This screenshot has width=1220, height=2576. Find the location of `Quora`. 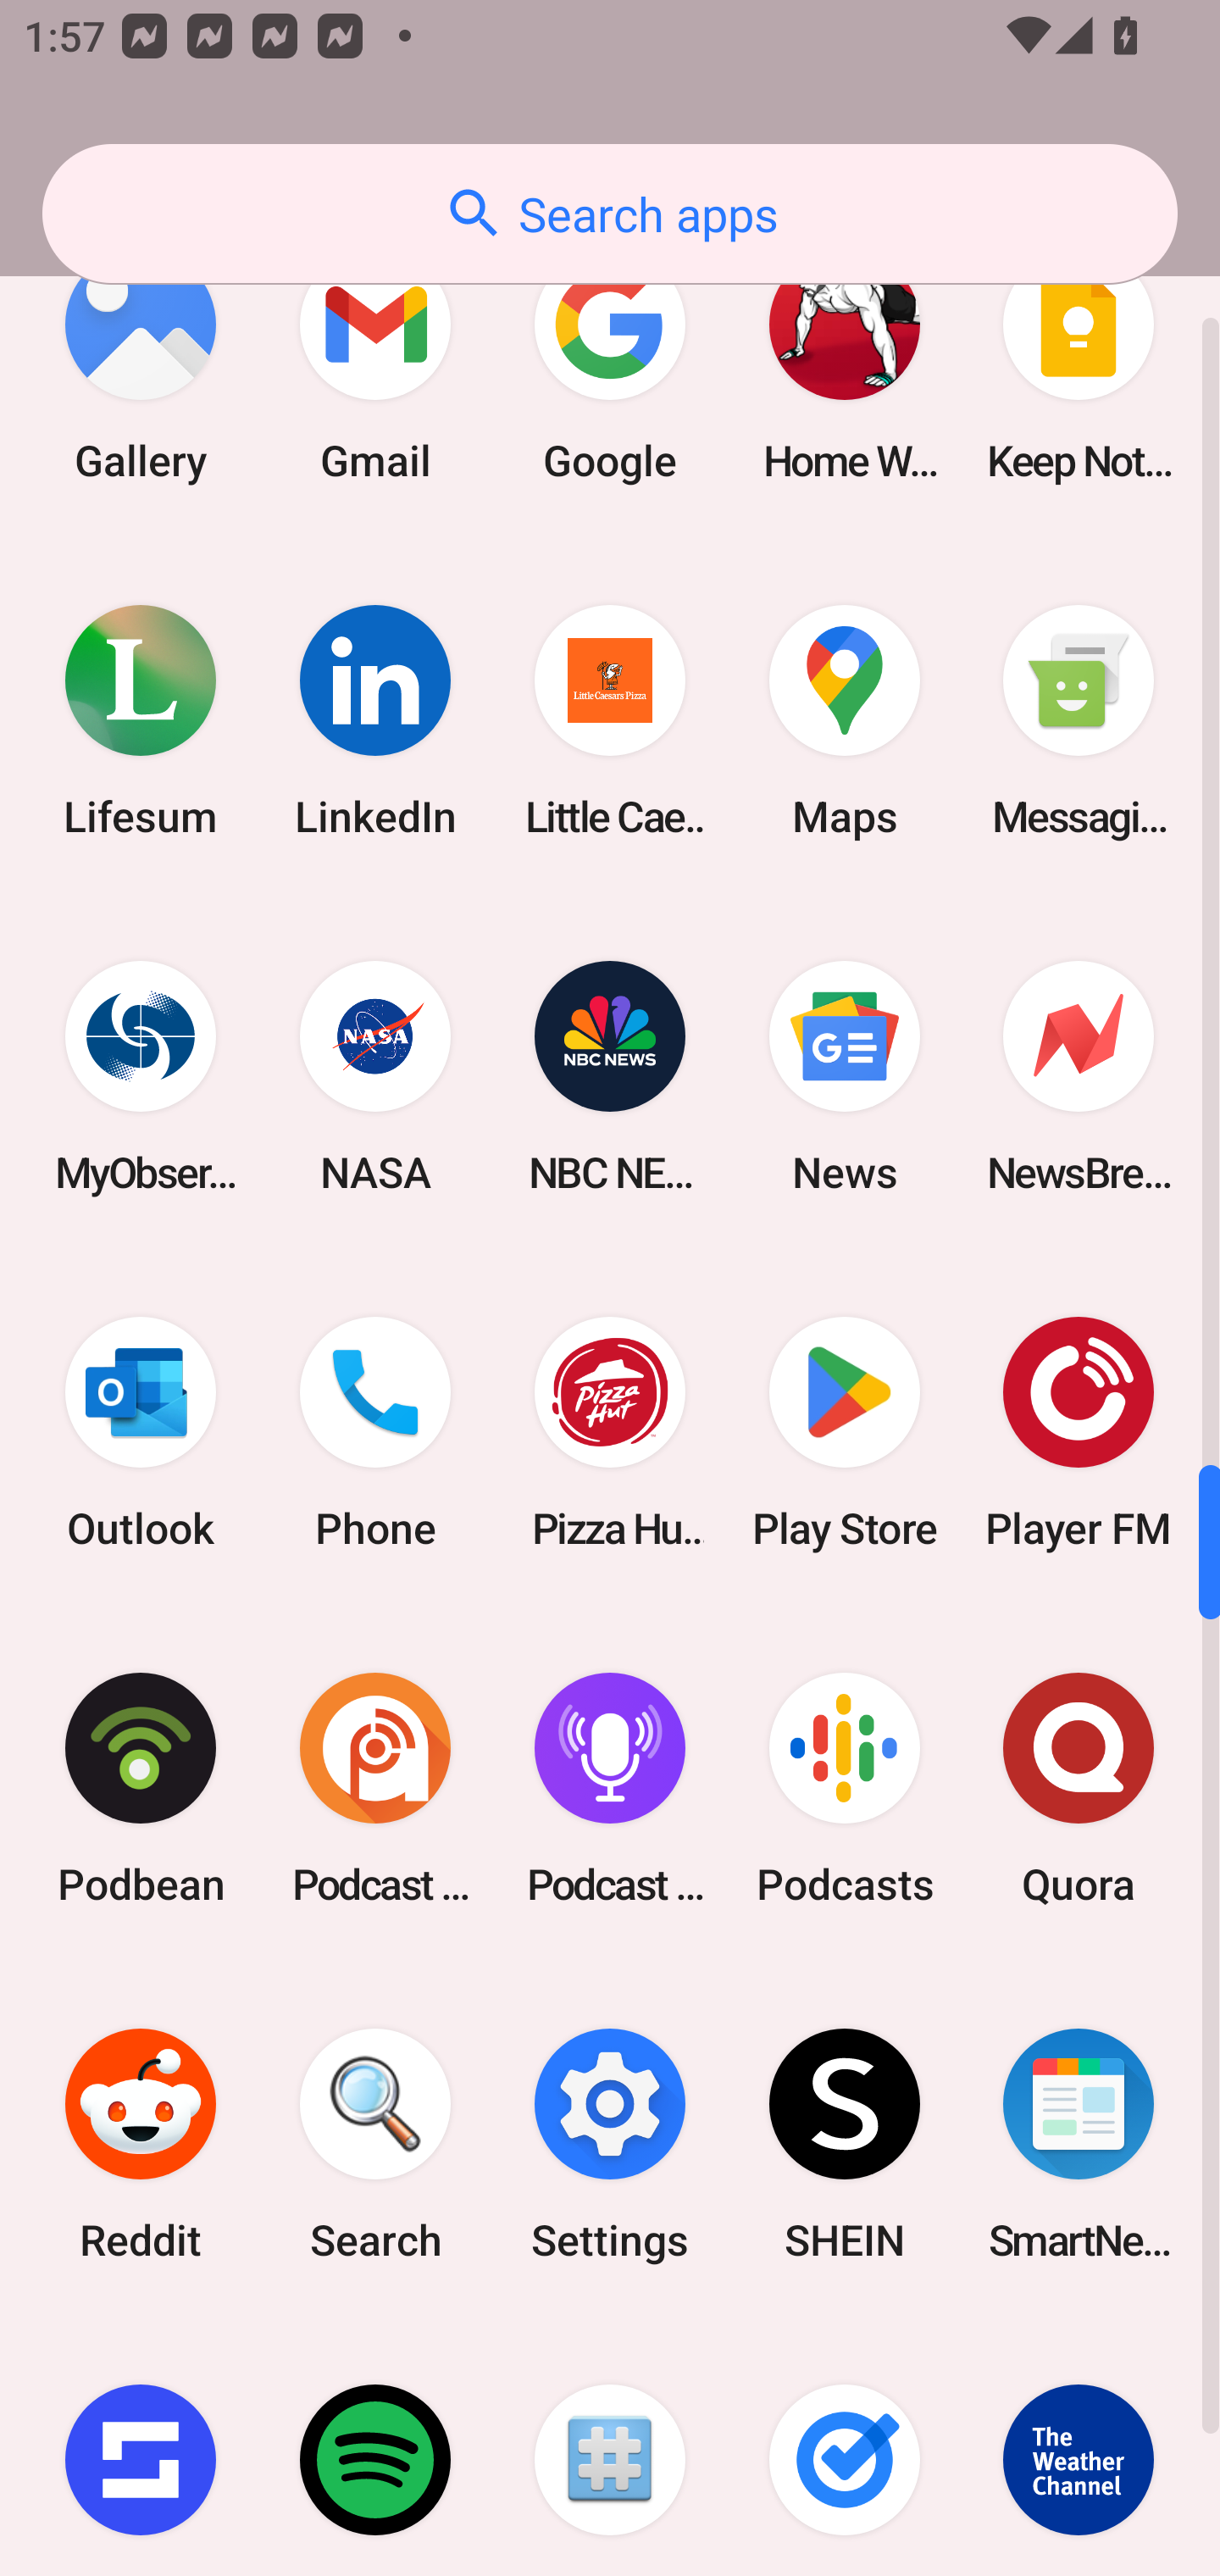

Quora is located at coordinates (1079, 1788).